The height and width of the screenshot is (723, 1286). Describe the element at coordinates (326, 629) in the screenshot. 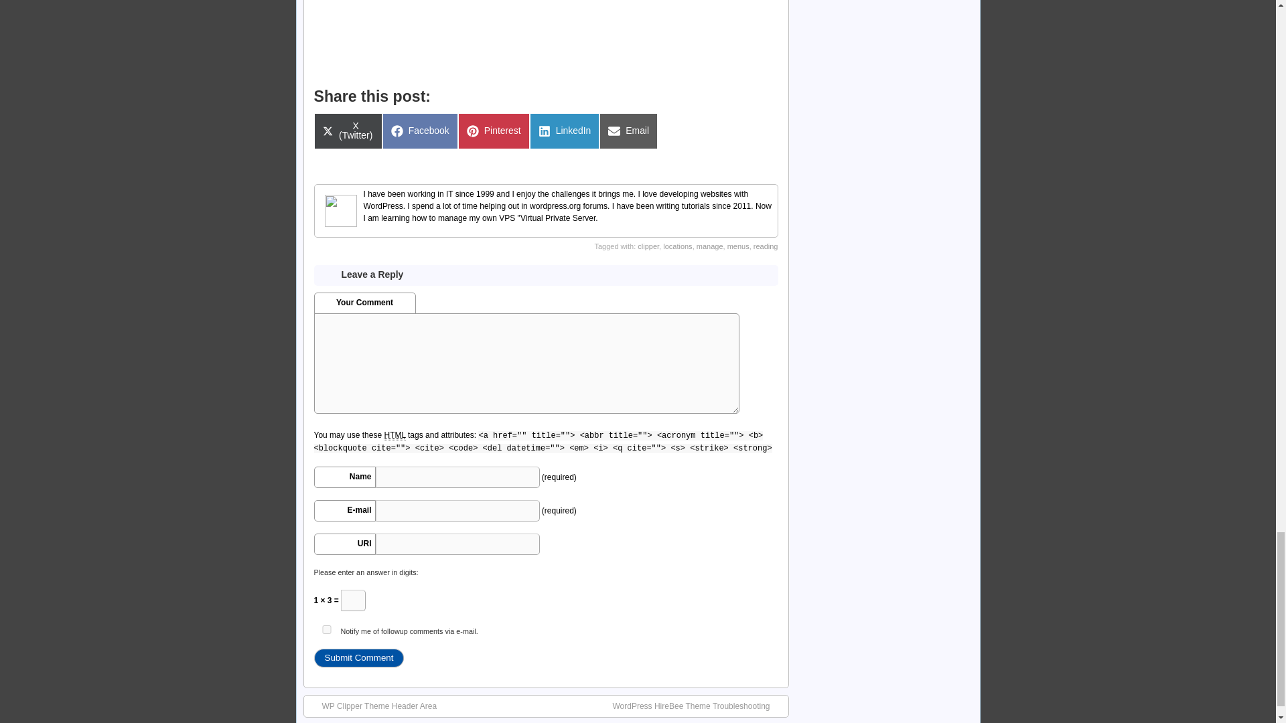

I see `yes` at that location.